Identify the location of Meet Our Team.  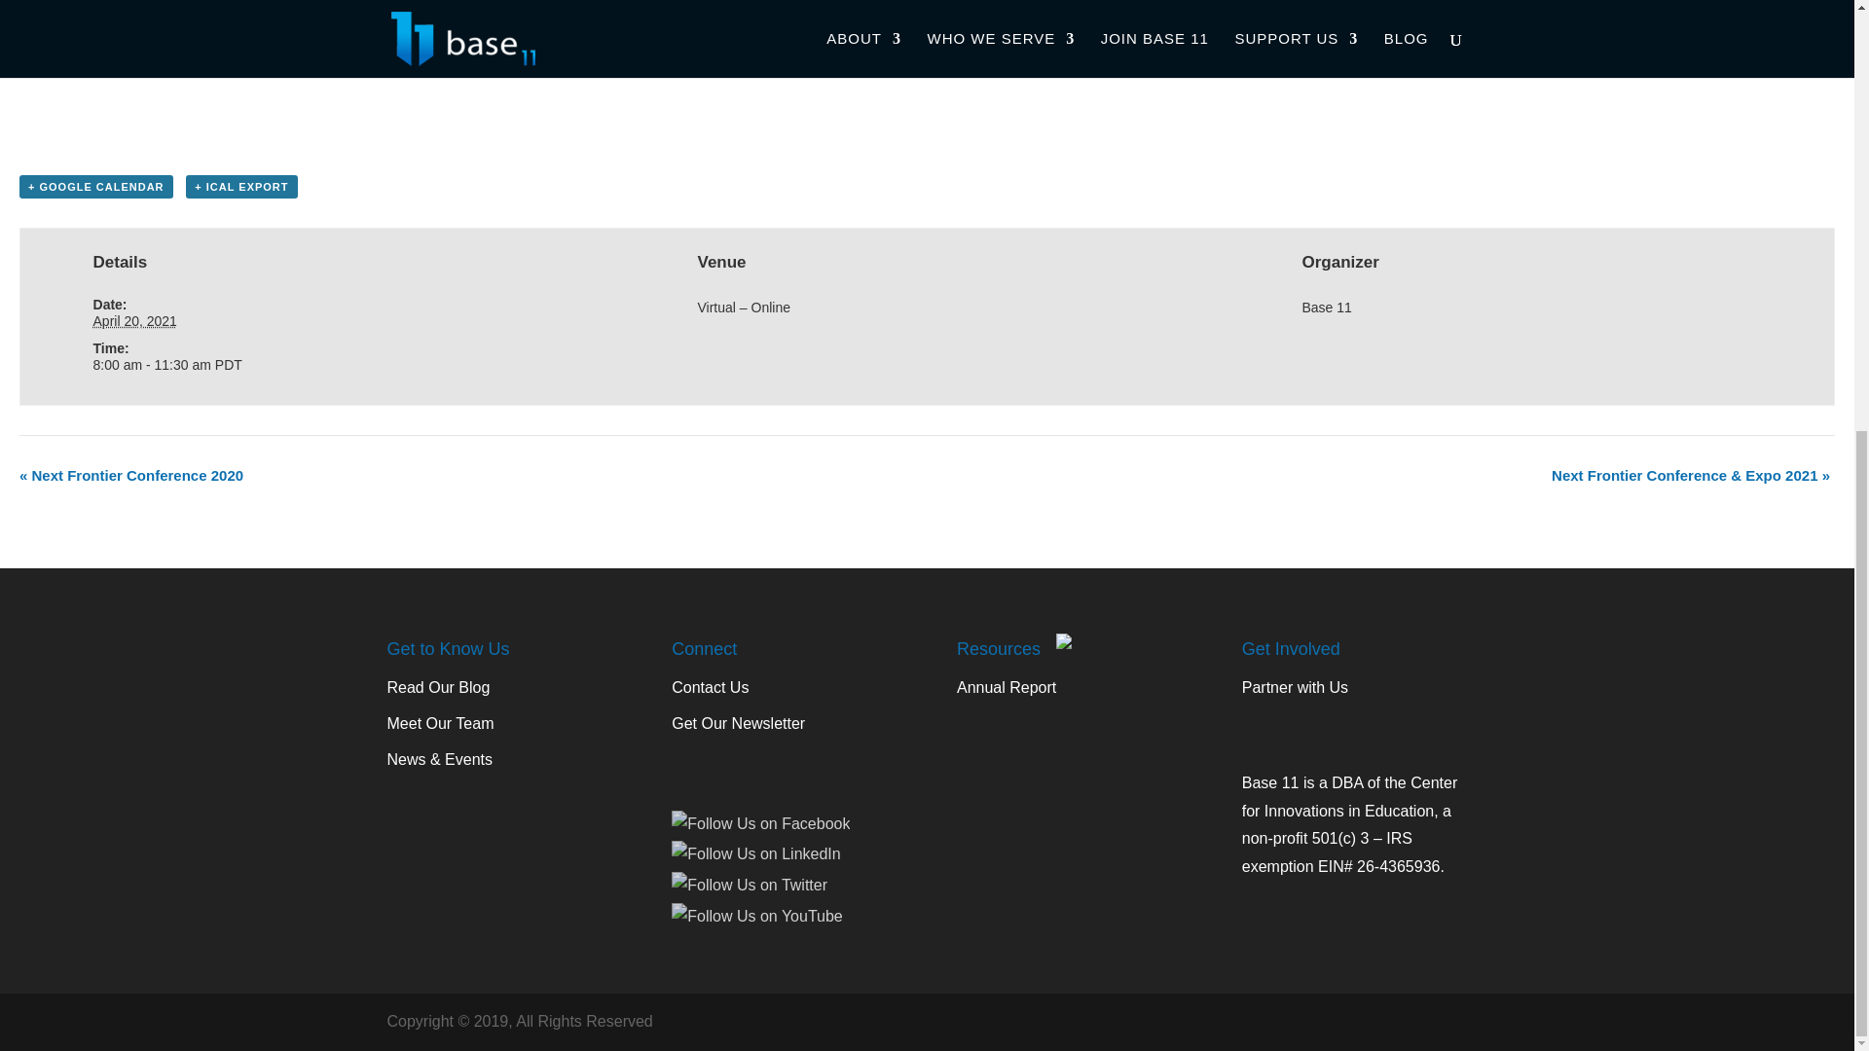
(440, 723).